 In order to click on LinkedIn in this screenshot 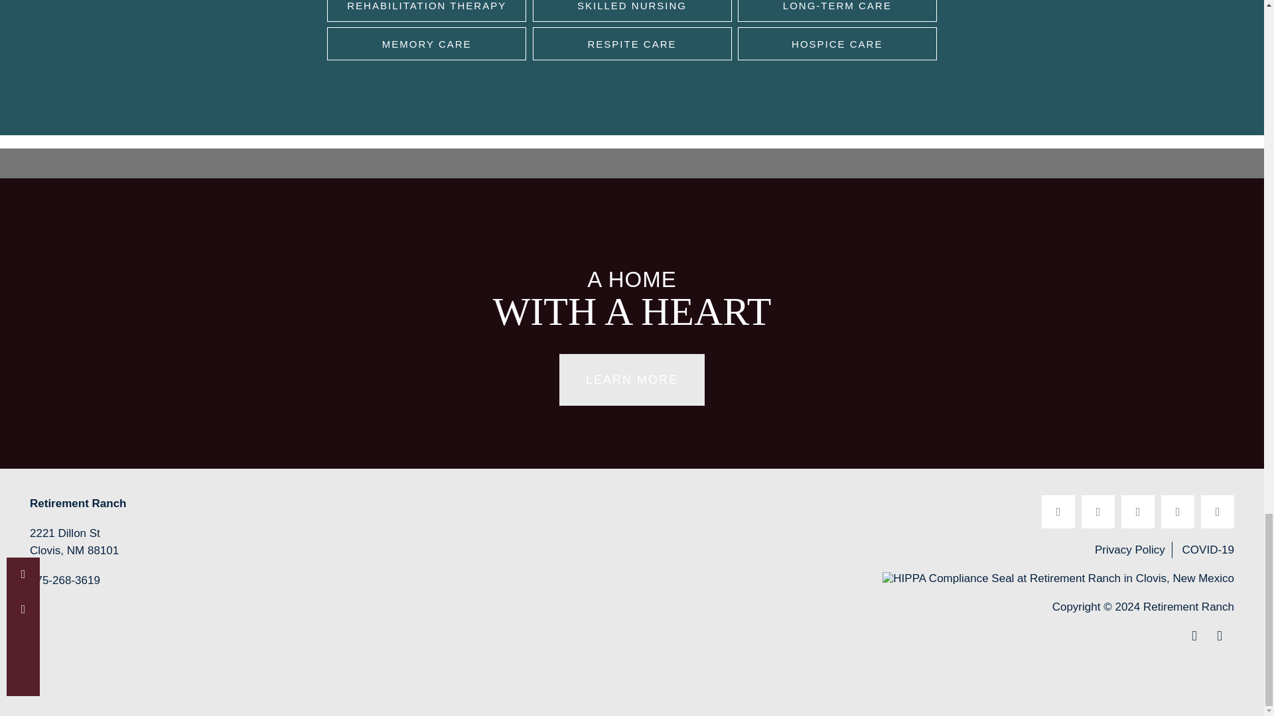, I will do `click(1137, 512)`.